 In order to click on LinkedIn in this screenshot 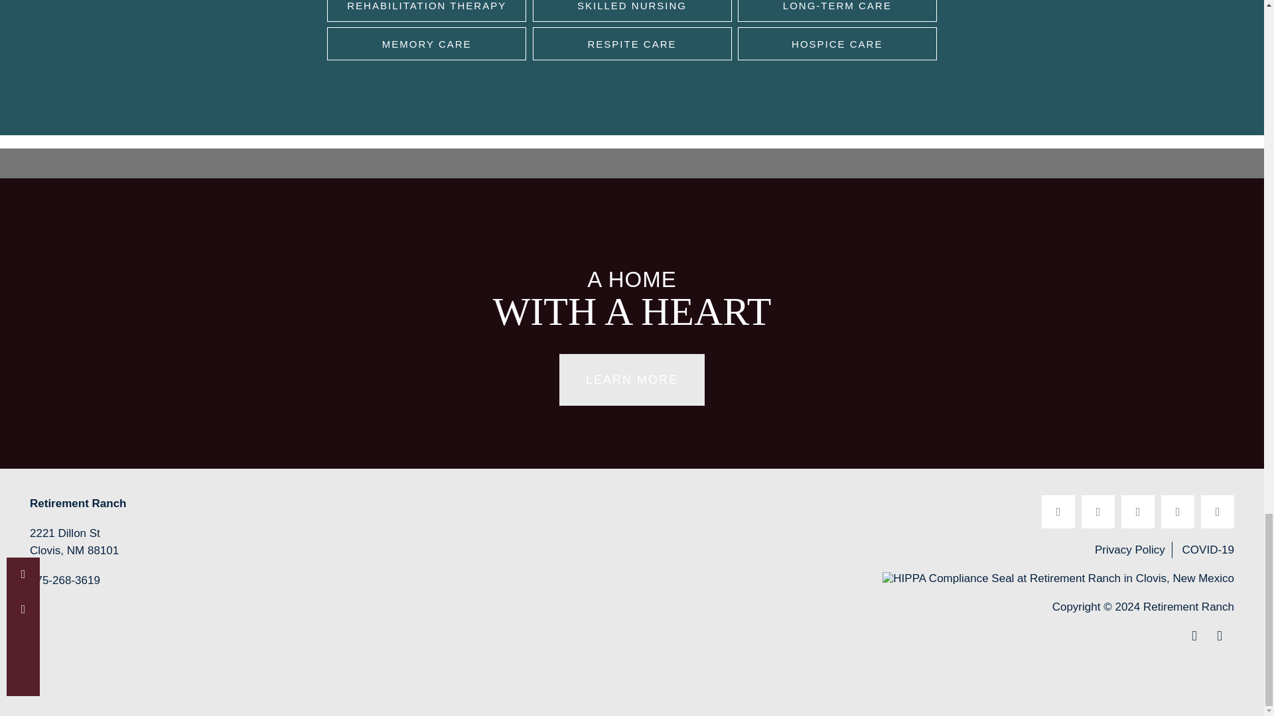, I will do `click(1137, 512)`.